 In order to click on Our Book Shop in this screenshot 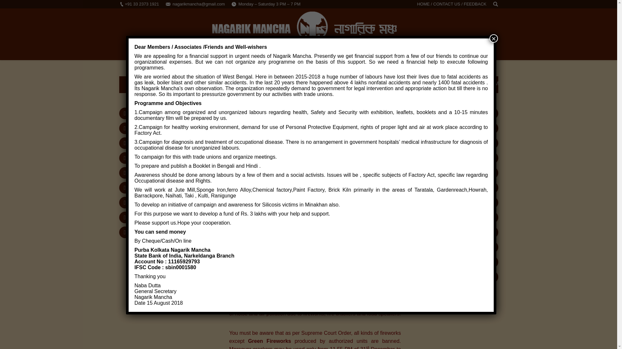, I will do `click(152, 188)`.